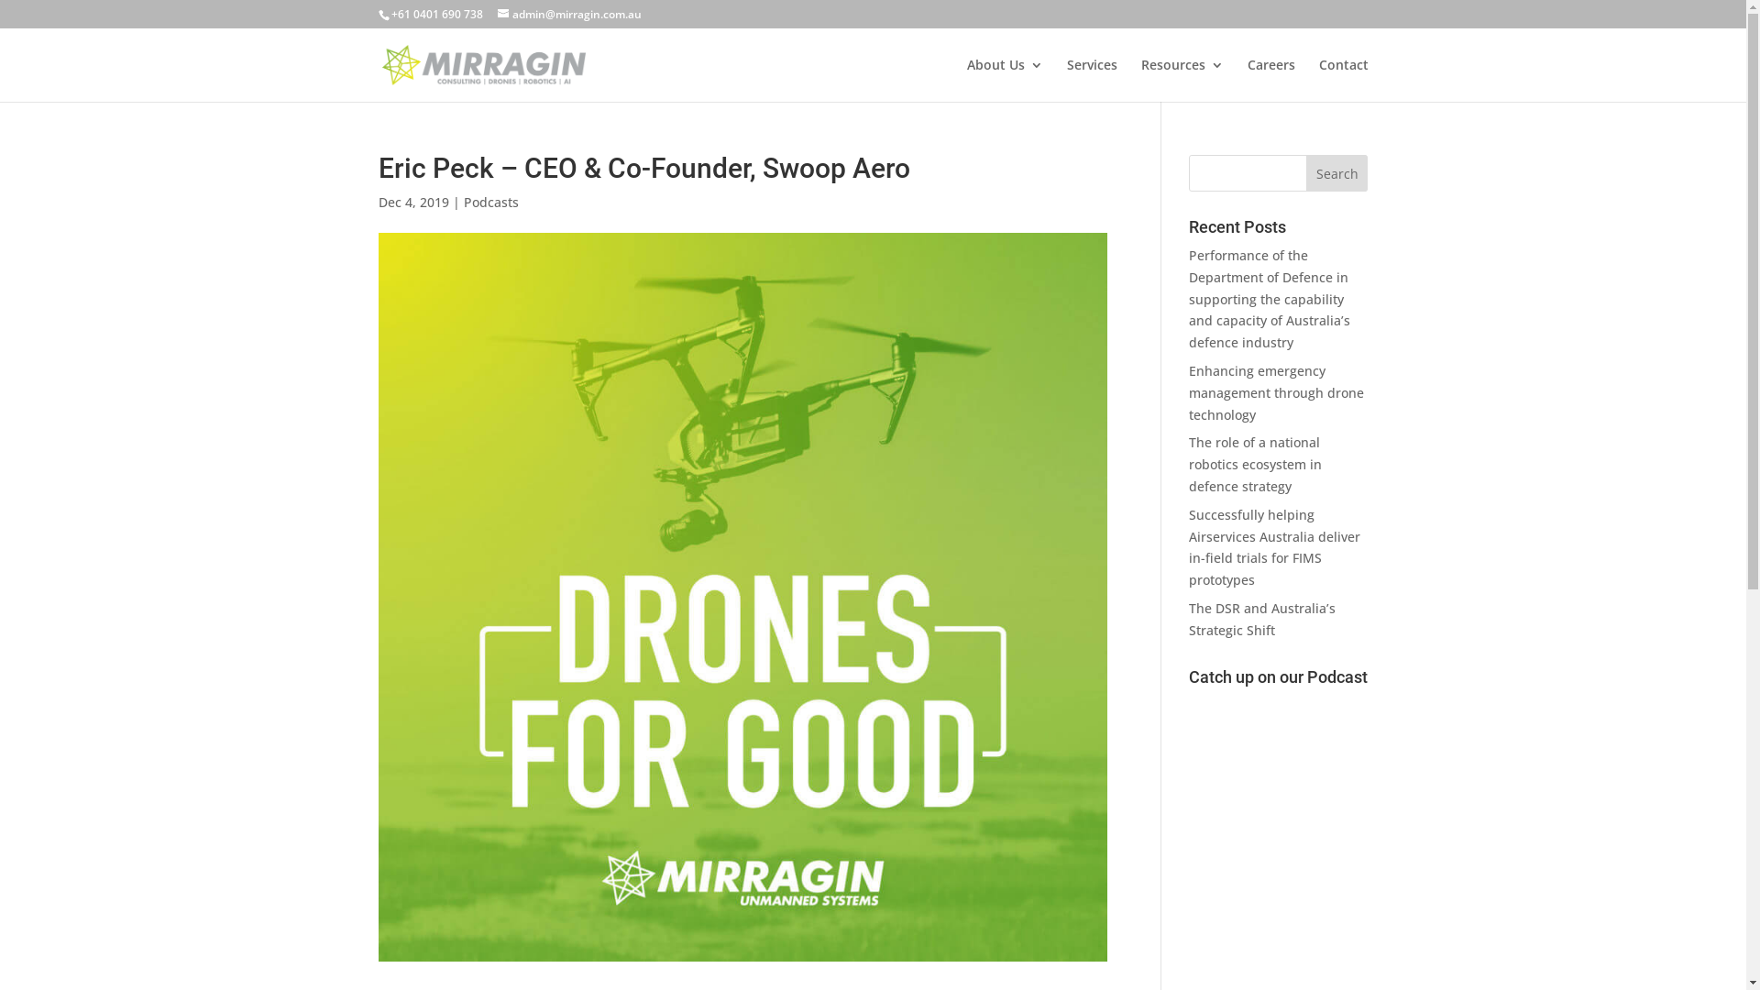 The height and width of the screenshot is (990, 1760). What do you see at coordinates (436, 15) in the screenshot?
I see `+61 0401 690 738` at bounding box center [436, 15].